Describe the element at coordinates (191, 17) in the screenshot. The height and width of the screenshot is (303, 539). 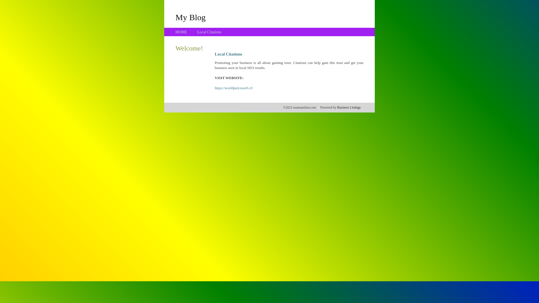
I see `My Blog` at that location.